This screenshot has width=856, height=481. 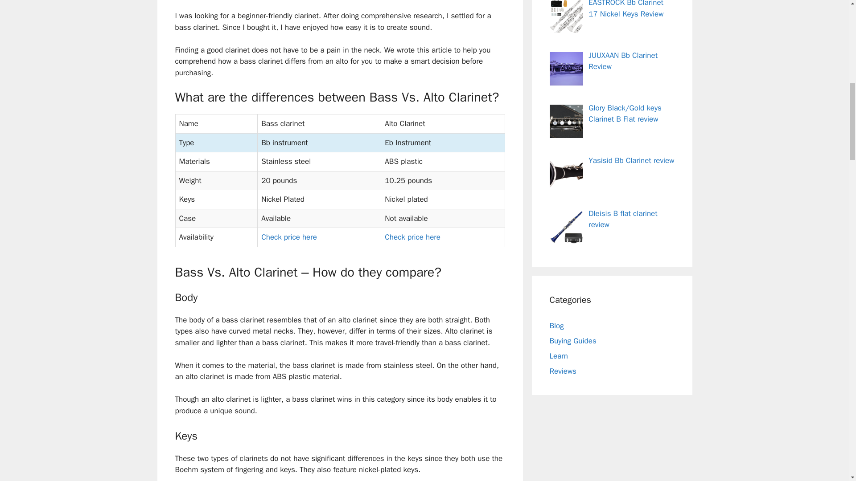 What do you see at coordinates (412, 237) in the screenshot?
I see `Check price here` at bounding box center [412, 237].